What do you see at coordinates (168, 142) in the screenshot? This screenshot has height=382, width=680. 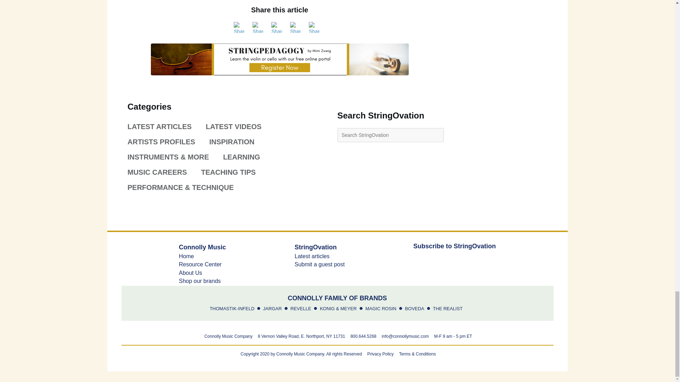 I see `ARTISTS PROFILES` at bounding box center [168, 142].